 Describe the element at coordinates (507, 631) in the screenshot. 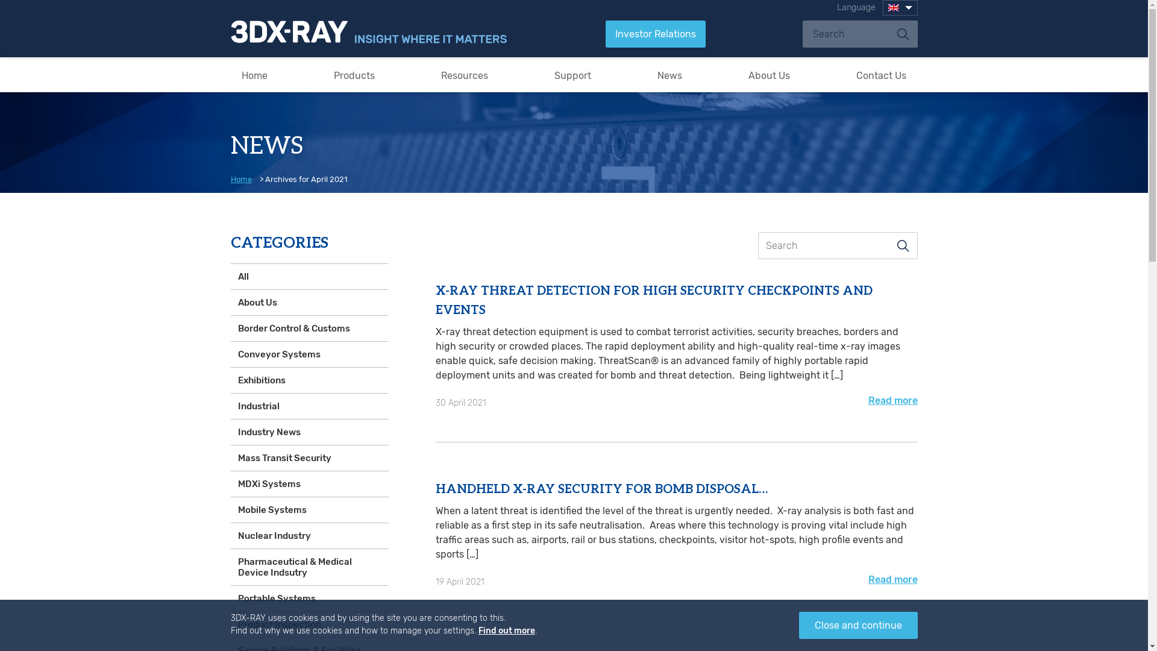

I see `Find out more` at that location.